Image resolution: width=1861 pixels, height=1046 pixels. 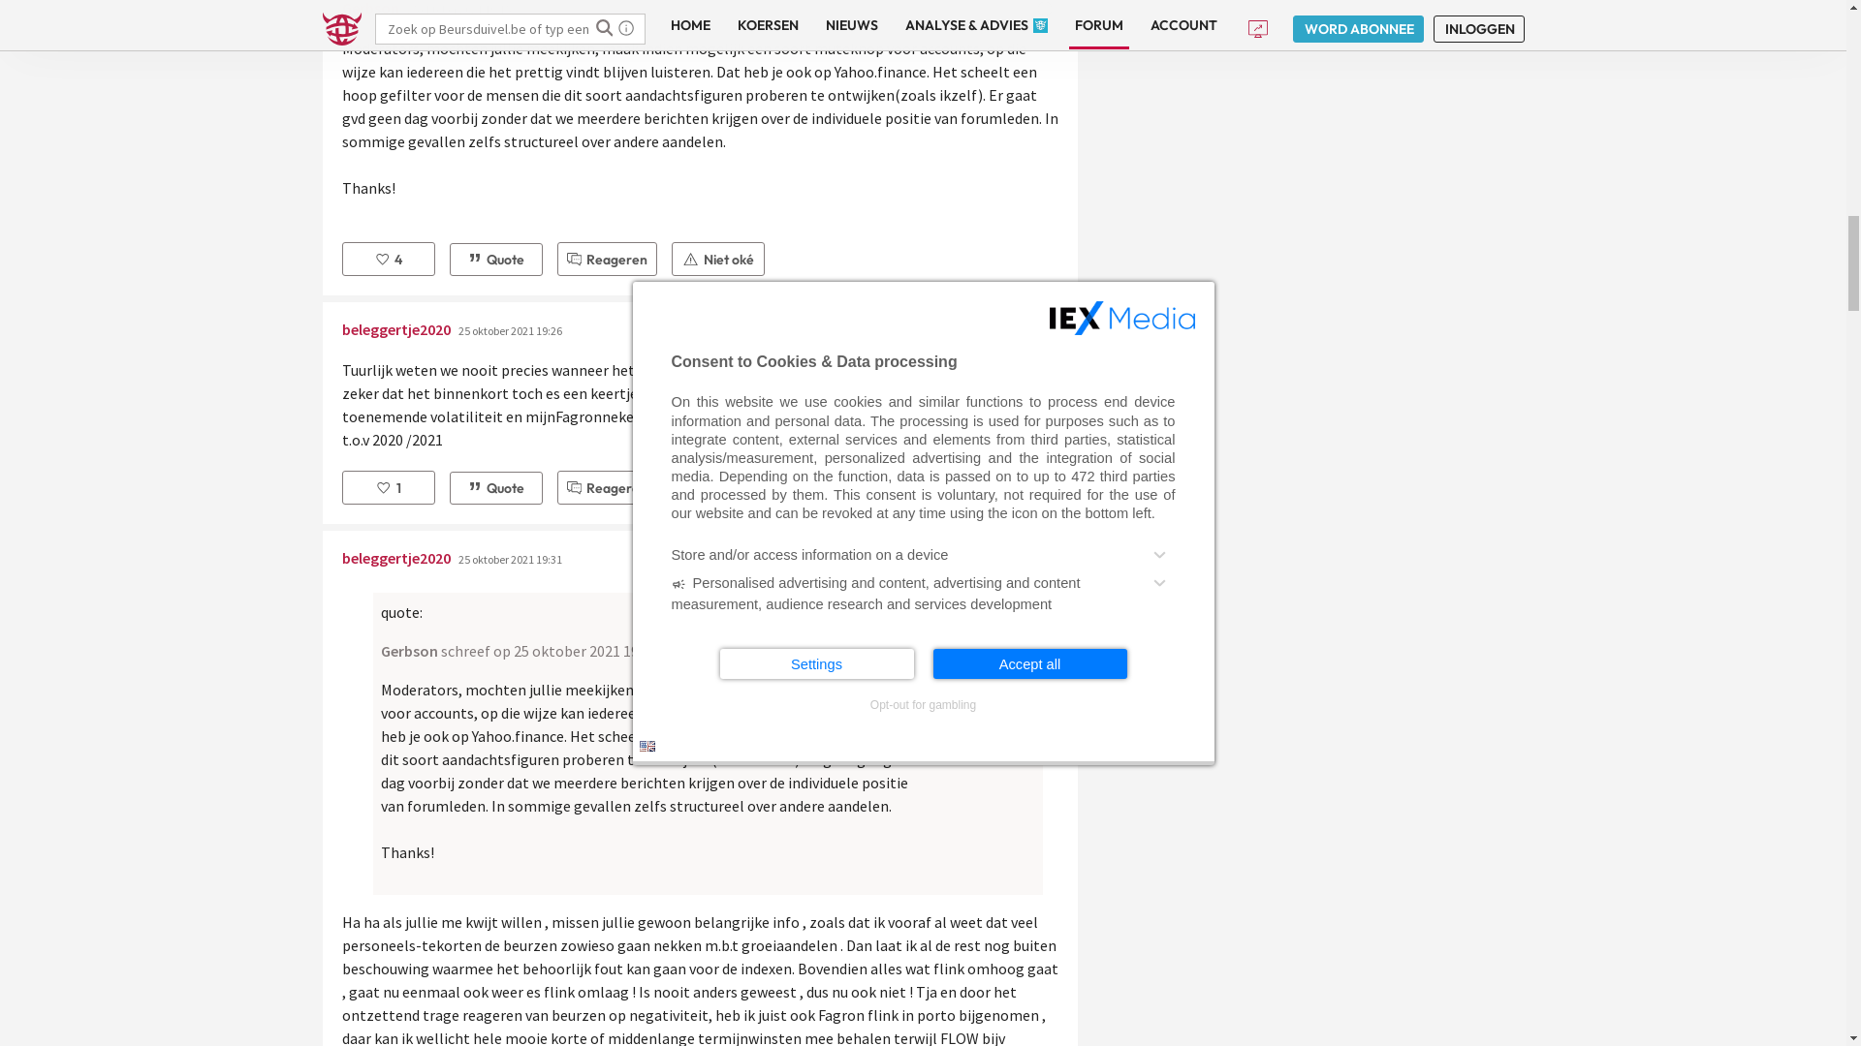 I want to click on TURBO'S, so click(x=1035, y=530).